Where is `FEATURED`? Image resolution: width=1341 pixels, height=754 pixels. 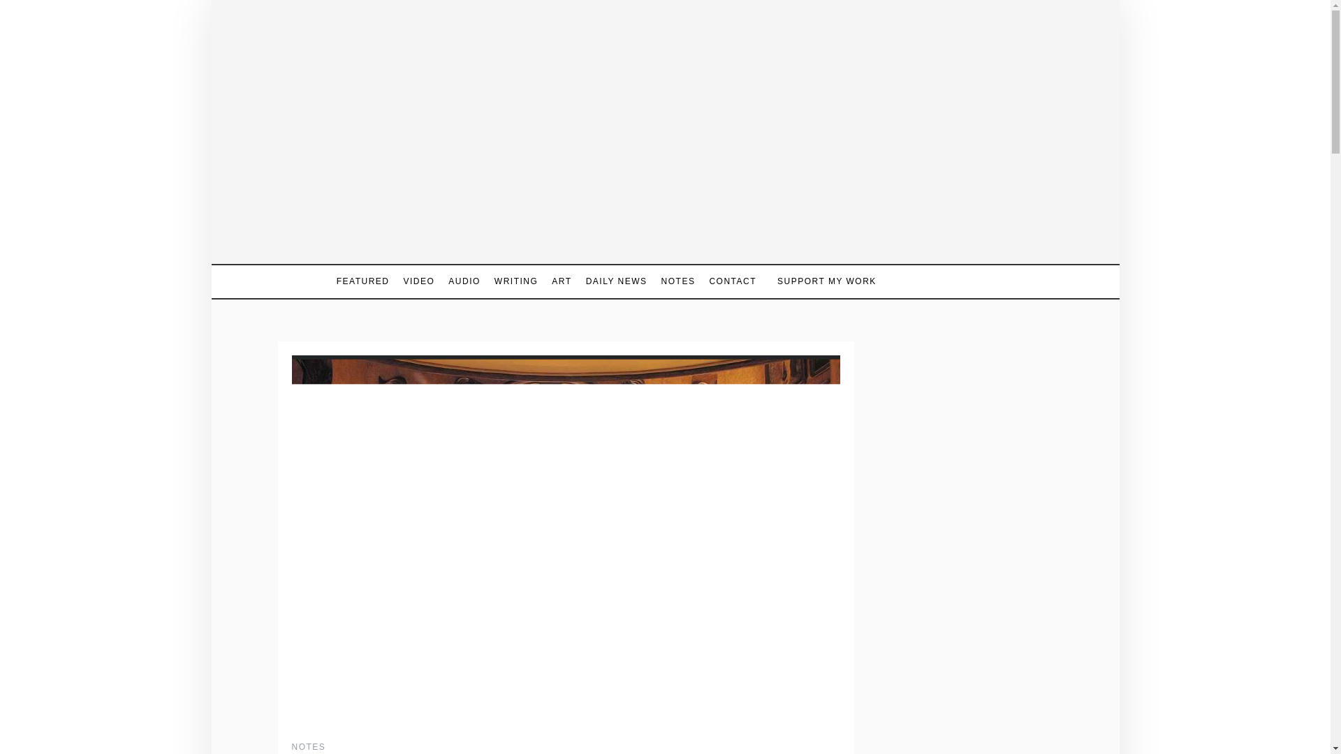 FEATURED is located at coordinates (366, 281).